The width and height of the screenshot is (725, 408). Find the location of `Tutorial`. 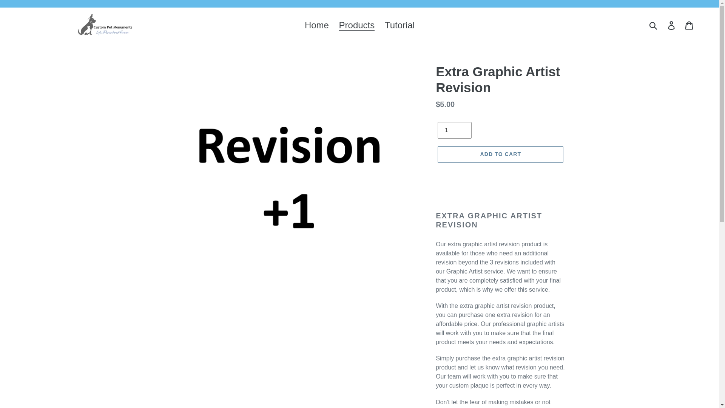

Tutorial is located at coordinates (400, 25).